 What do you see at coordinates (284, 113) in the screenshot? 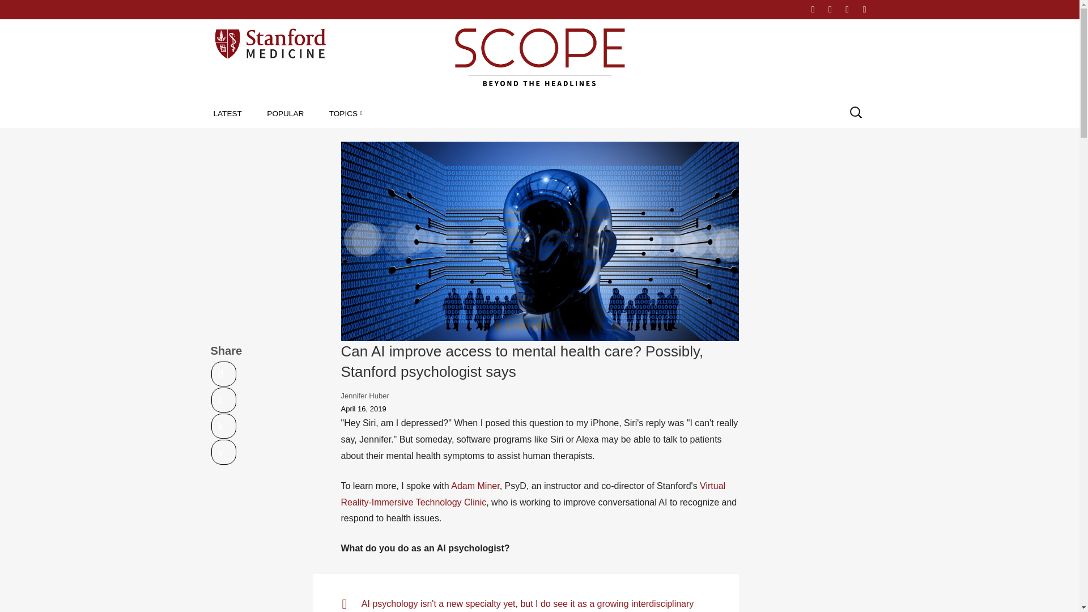
I see `POPULAR` at bounding box center [284, 113].